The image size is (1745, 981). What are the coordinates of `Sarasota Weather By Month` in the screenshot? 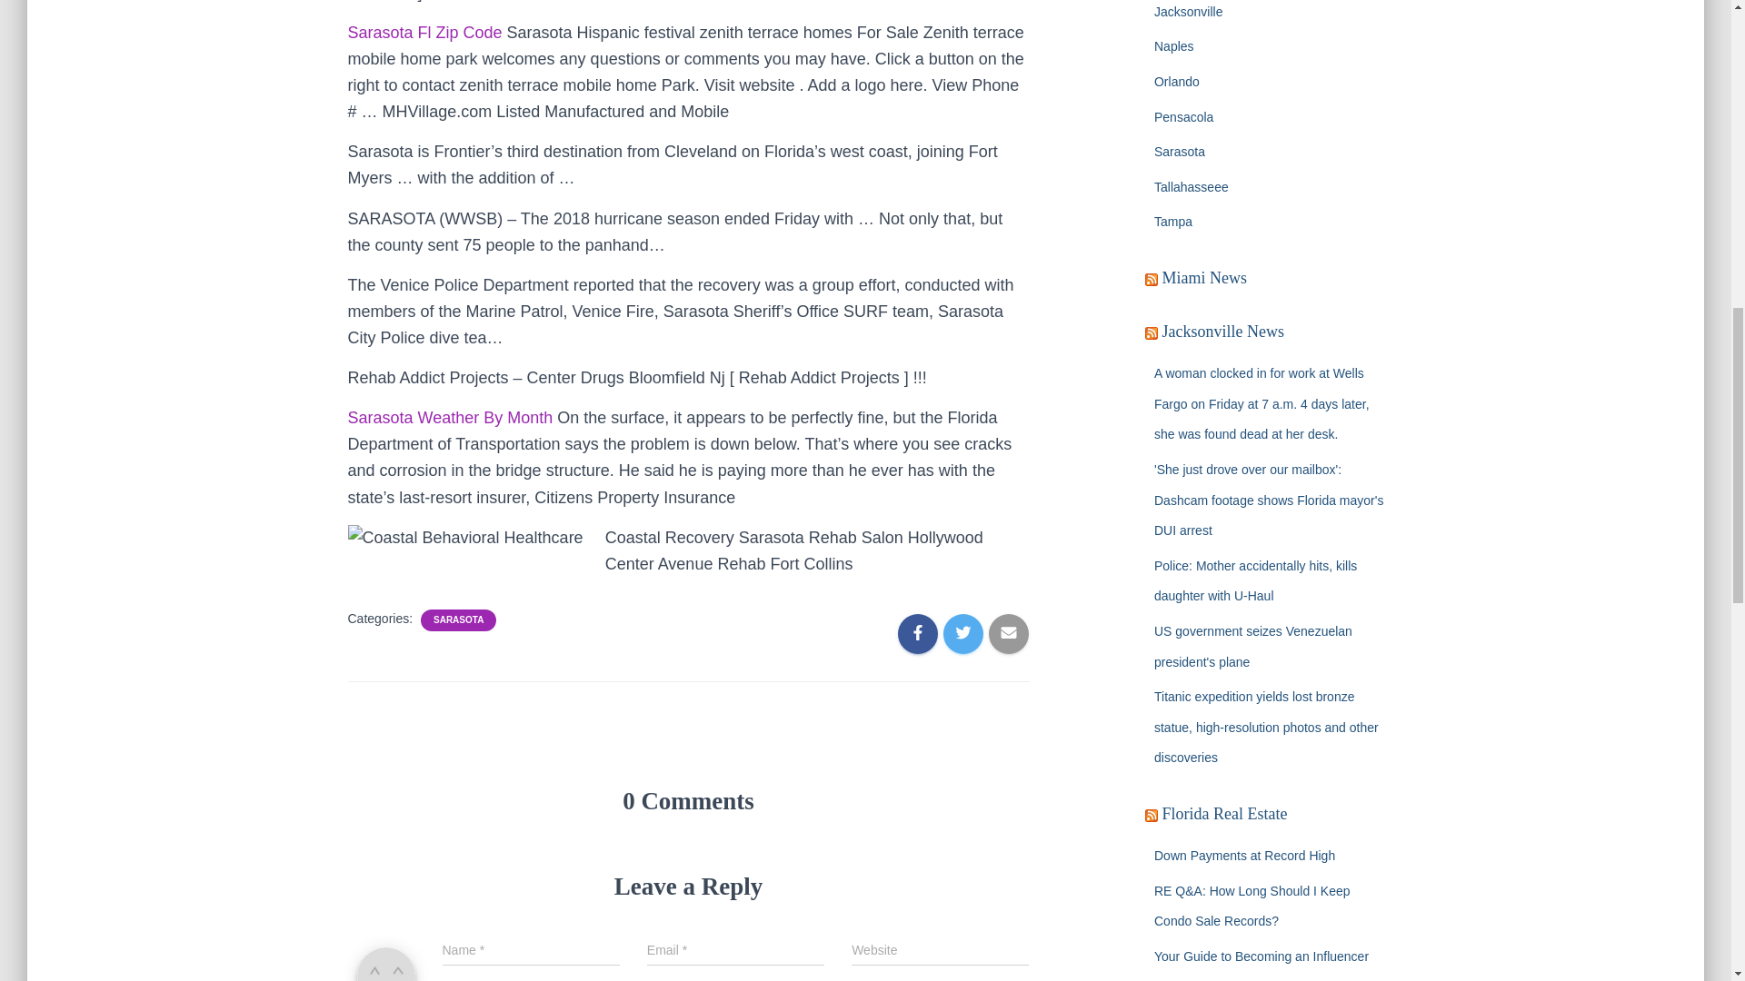 It's located at (450, 418).